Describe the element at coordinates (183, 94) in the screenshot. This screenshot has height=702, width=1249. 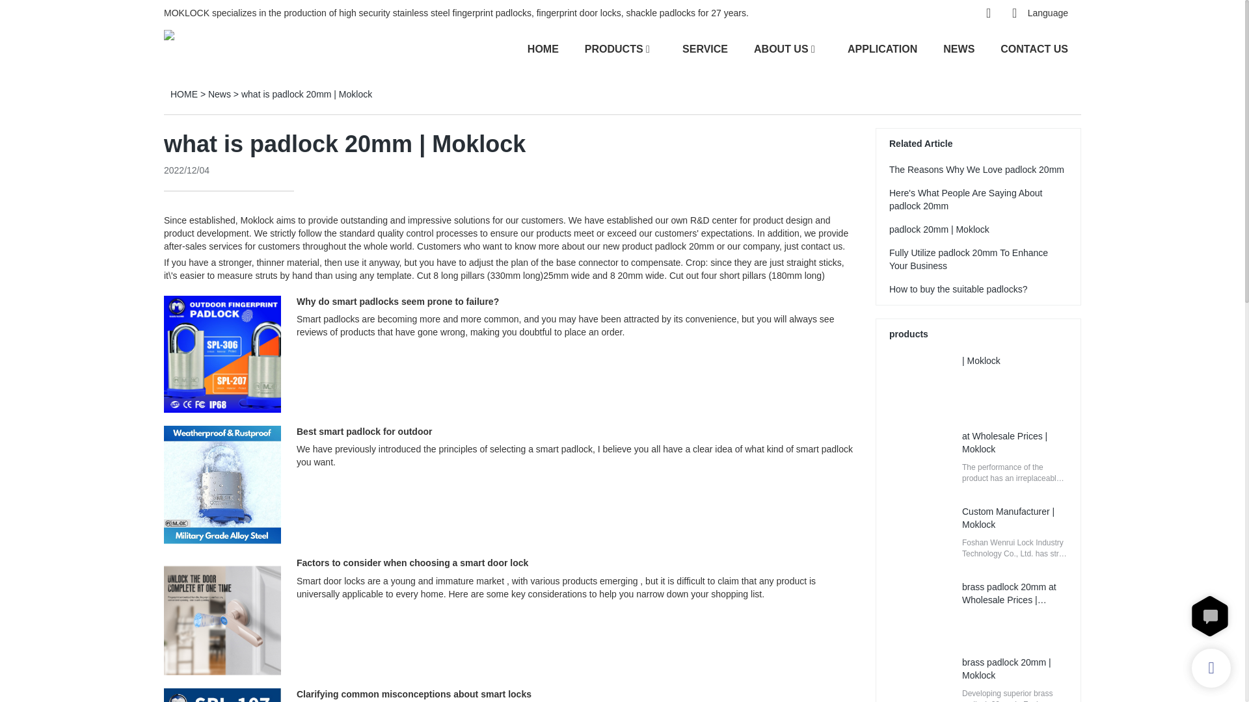
I see `HOME` at that location.